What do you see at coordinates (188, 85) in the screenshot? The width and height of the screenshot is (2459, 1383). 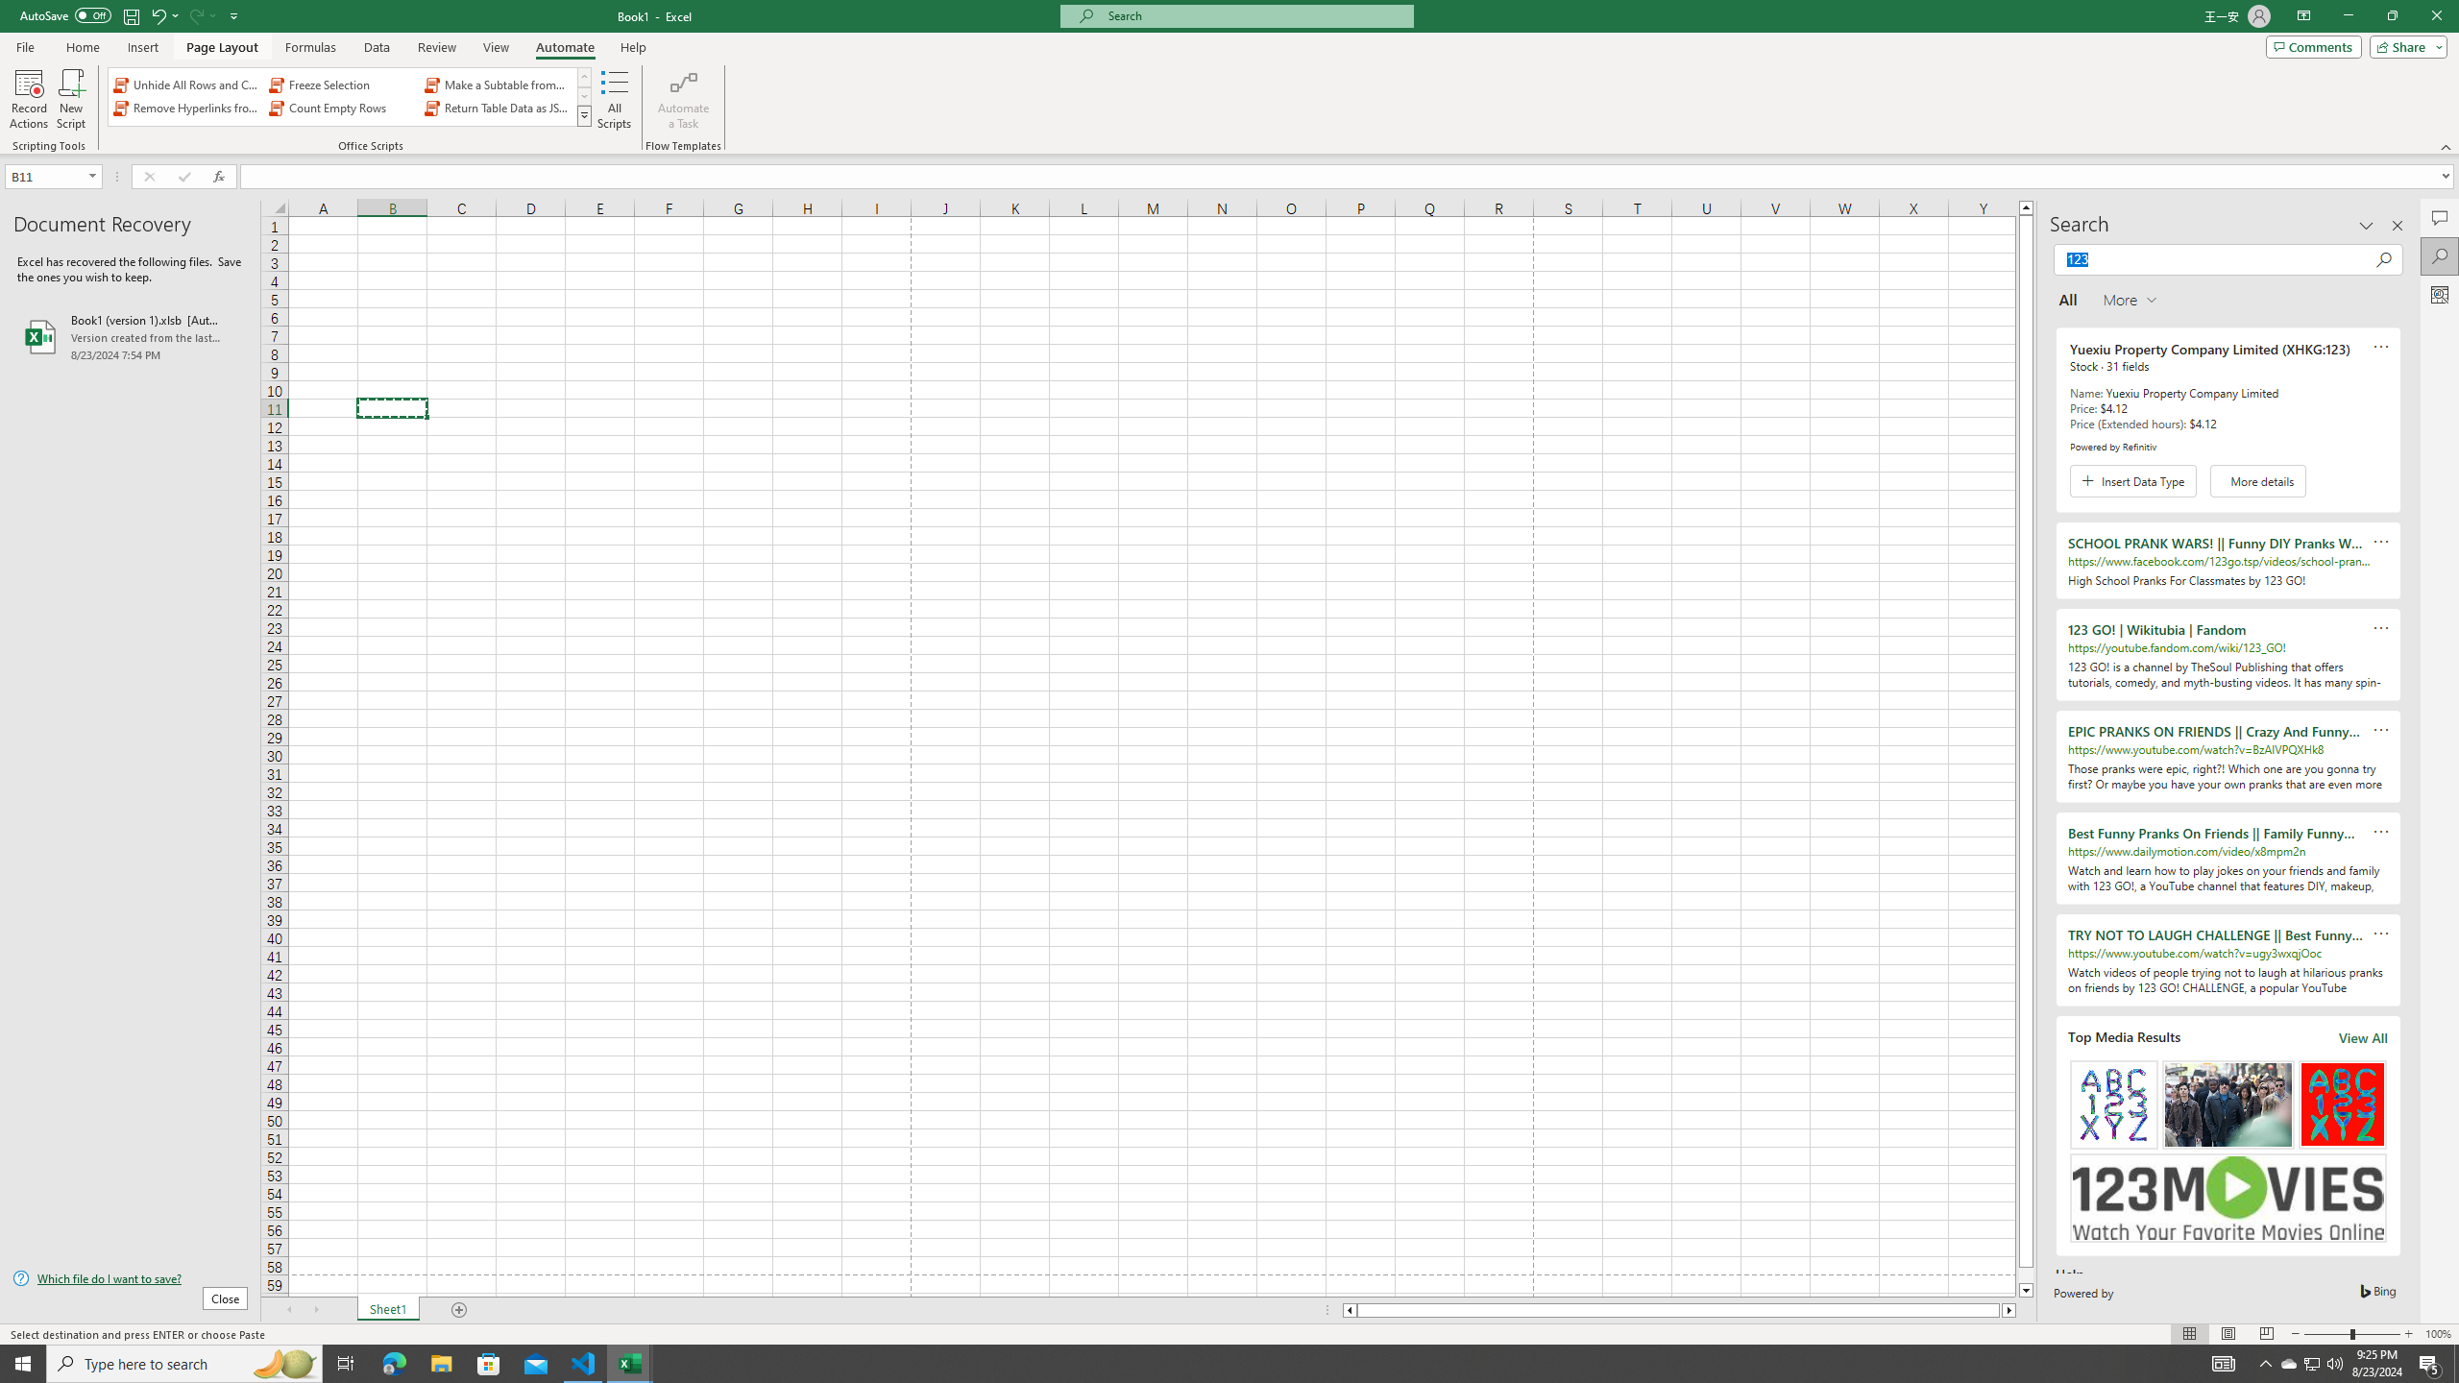 I see `Unhide All Rows and Columns` at bounding box center [188, 85].